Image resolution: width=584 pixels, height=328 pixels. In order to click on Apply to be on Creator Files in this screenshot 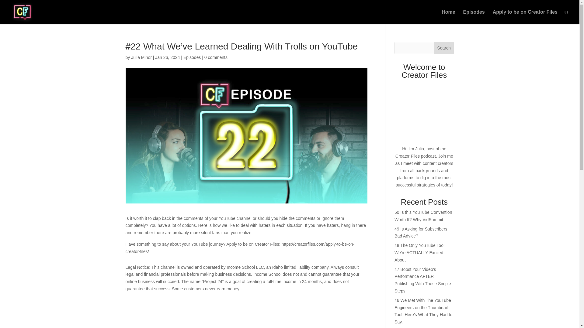, I will do `click(525, 17)`.